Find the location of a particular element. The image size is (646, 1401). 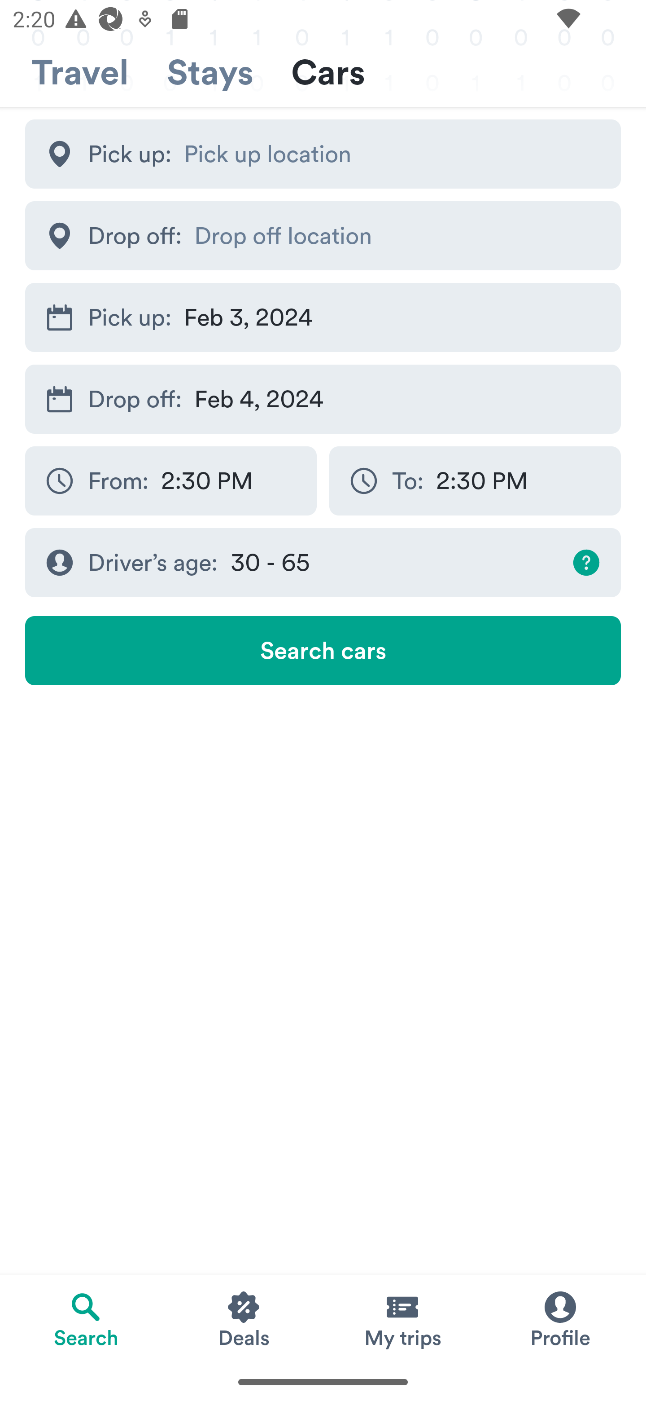

My trips is located at coordinates (402, 1319).